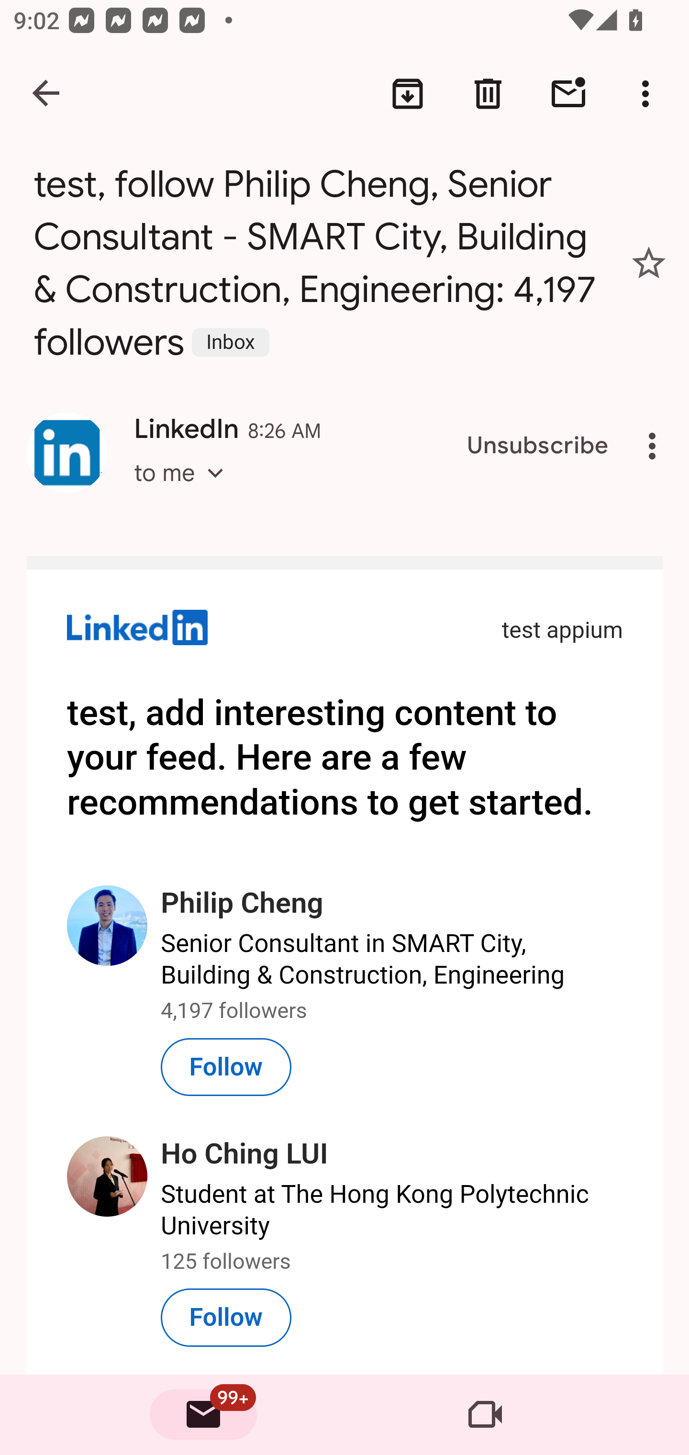 This screenshot has height=1455, width=689. Describe the element at coordinates (656, 446) in the screenshot. I see `More options` at that location.